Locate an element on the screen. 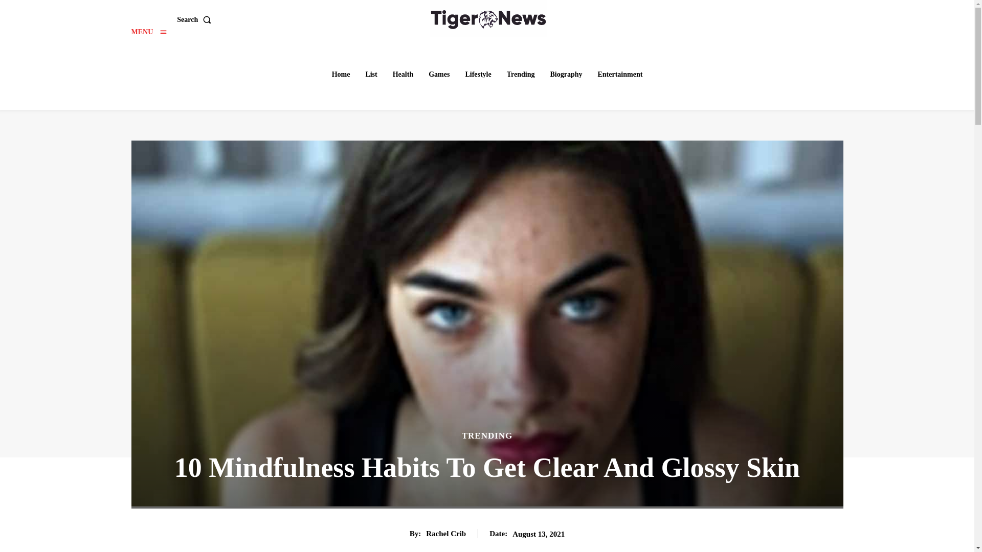 The image size is (982, 552). Rachel Crib is located at coordinates (446, 534).